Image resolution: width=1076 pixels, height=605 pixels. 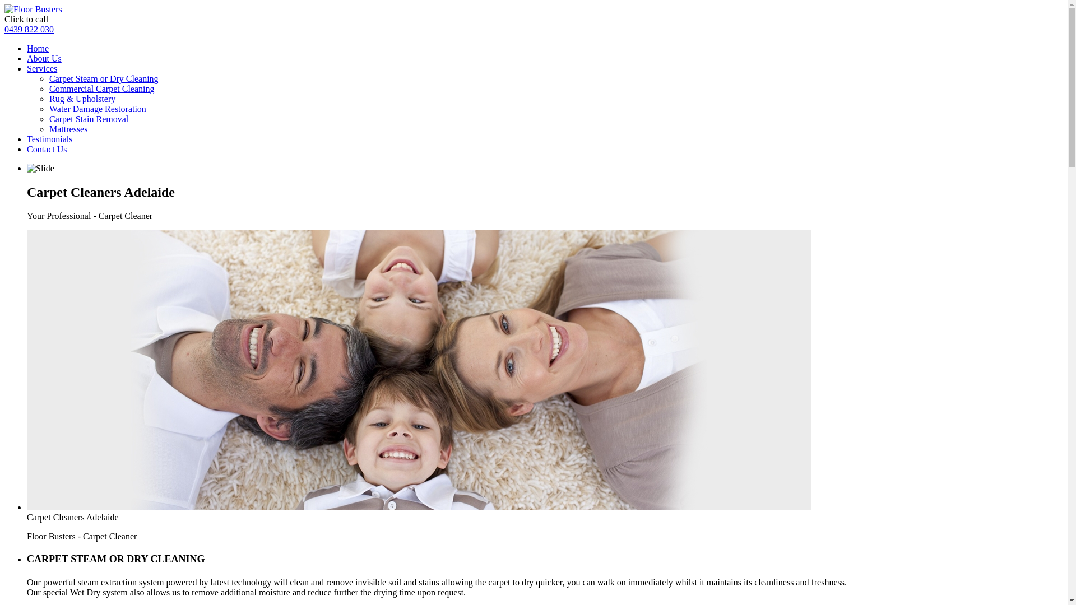 What do you see at coordinates (29, 29) in the screenshot?
I see `0439 822 030` at bounding box center [29, 29].